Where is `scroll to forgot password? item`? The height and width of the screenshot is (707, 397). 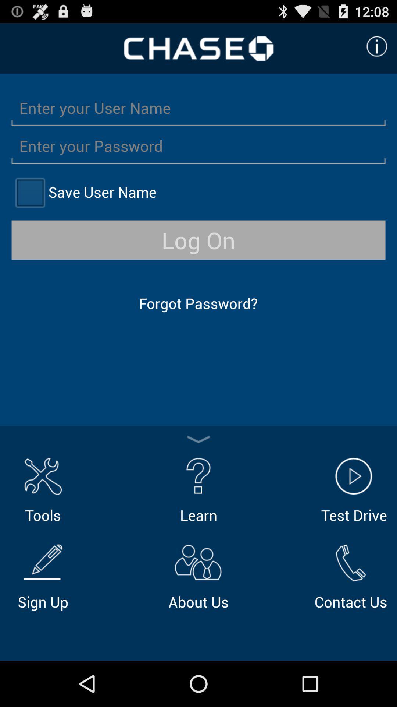 scroll to forgot password? item is located at coordinates (198, 303).